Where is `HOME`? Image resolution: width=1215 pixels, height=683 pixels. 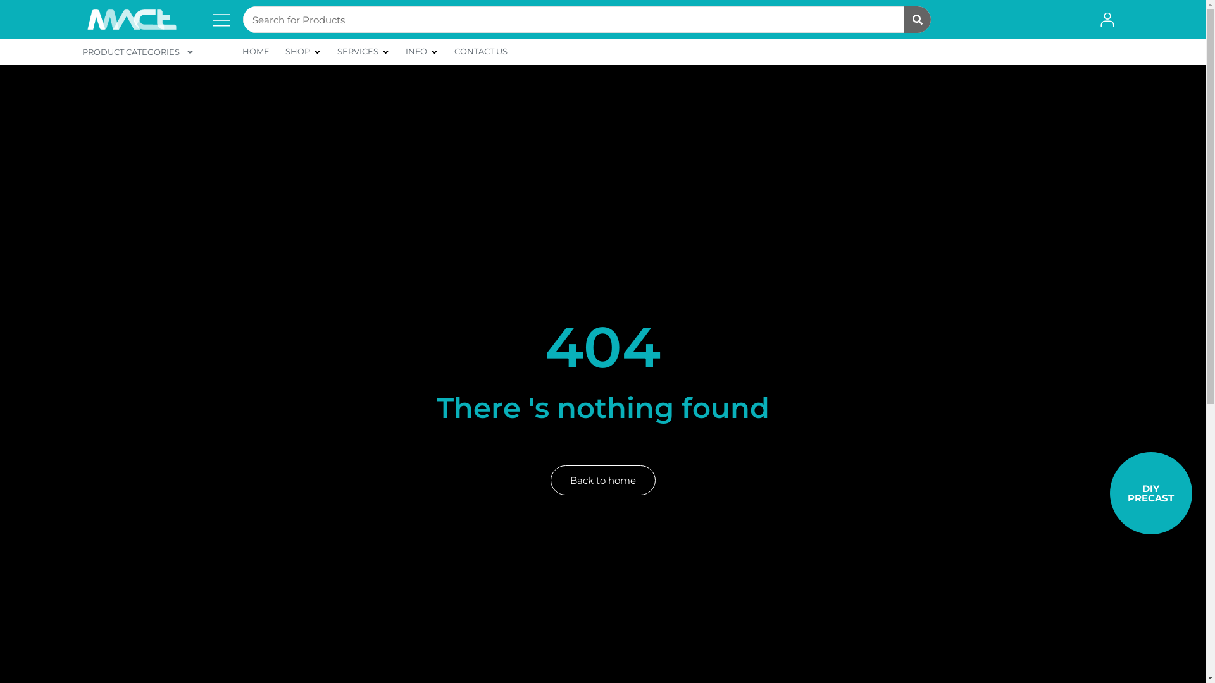 HOME is located at coordinates (256, 52).